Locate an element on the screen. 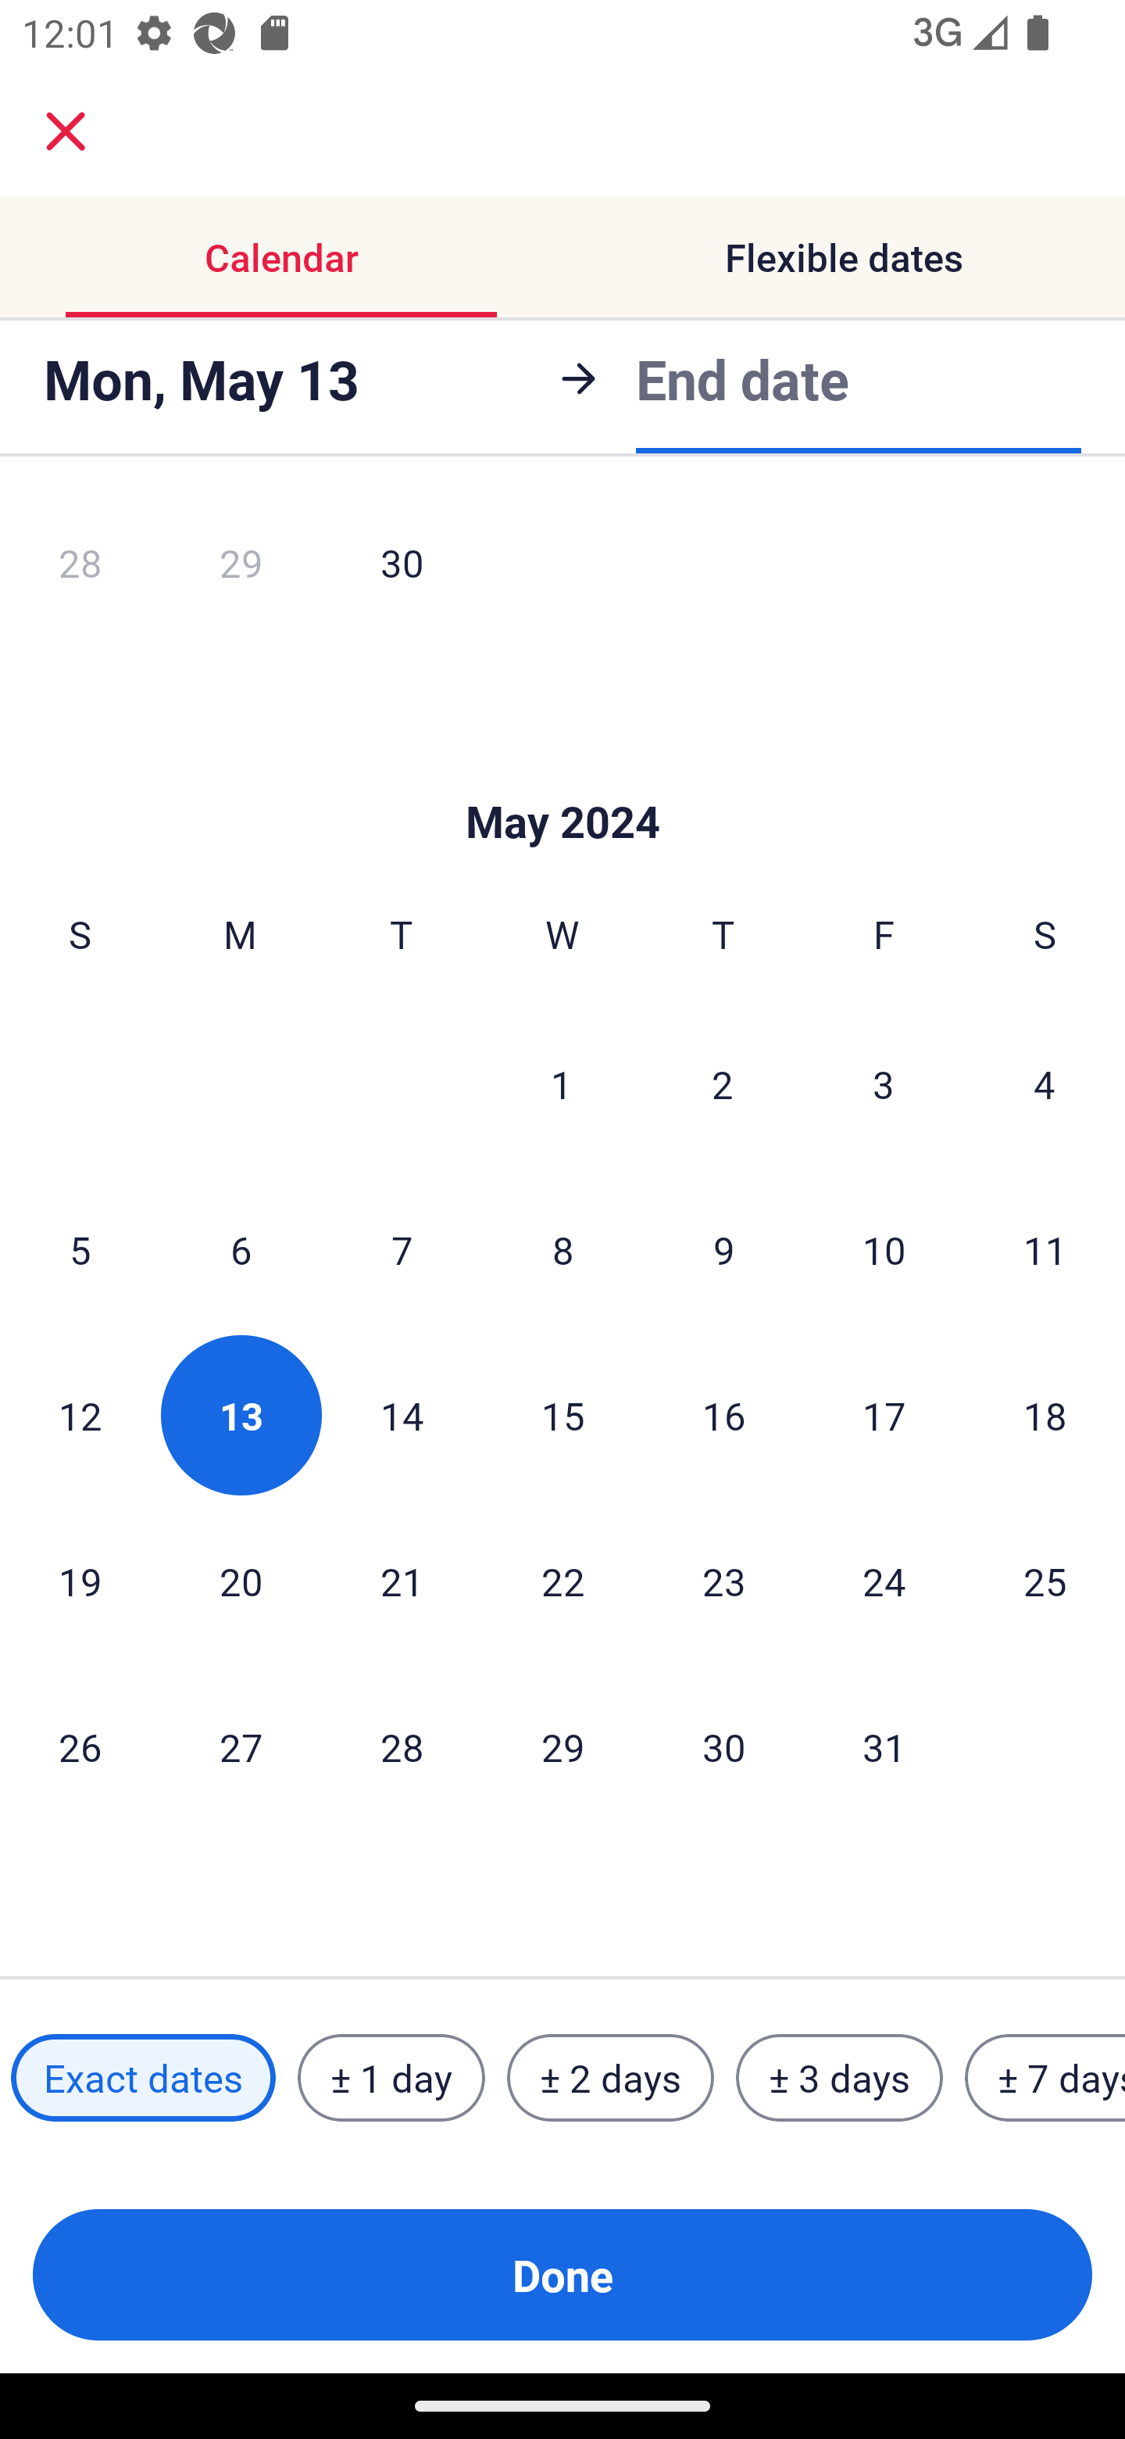 The width and height of the screenshot is (1125, 2439). 25 Saturday, May 25, 2024 is located at coordinates (1045, 1580).